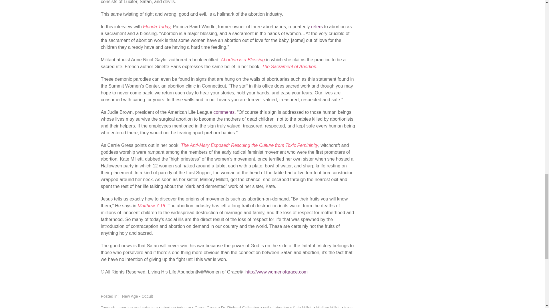 This screenshot has height=308, width=549. I want to click on comments, so click(224, 112).